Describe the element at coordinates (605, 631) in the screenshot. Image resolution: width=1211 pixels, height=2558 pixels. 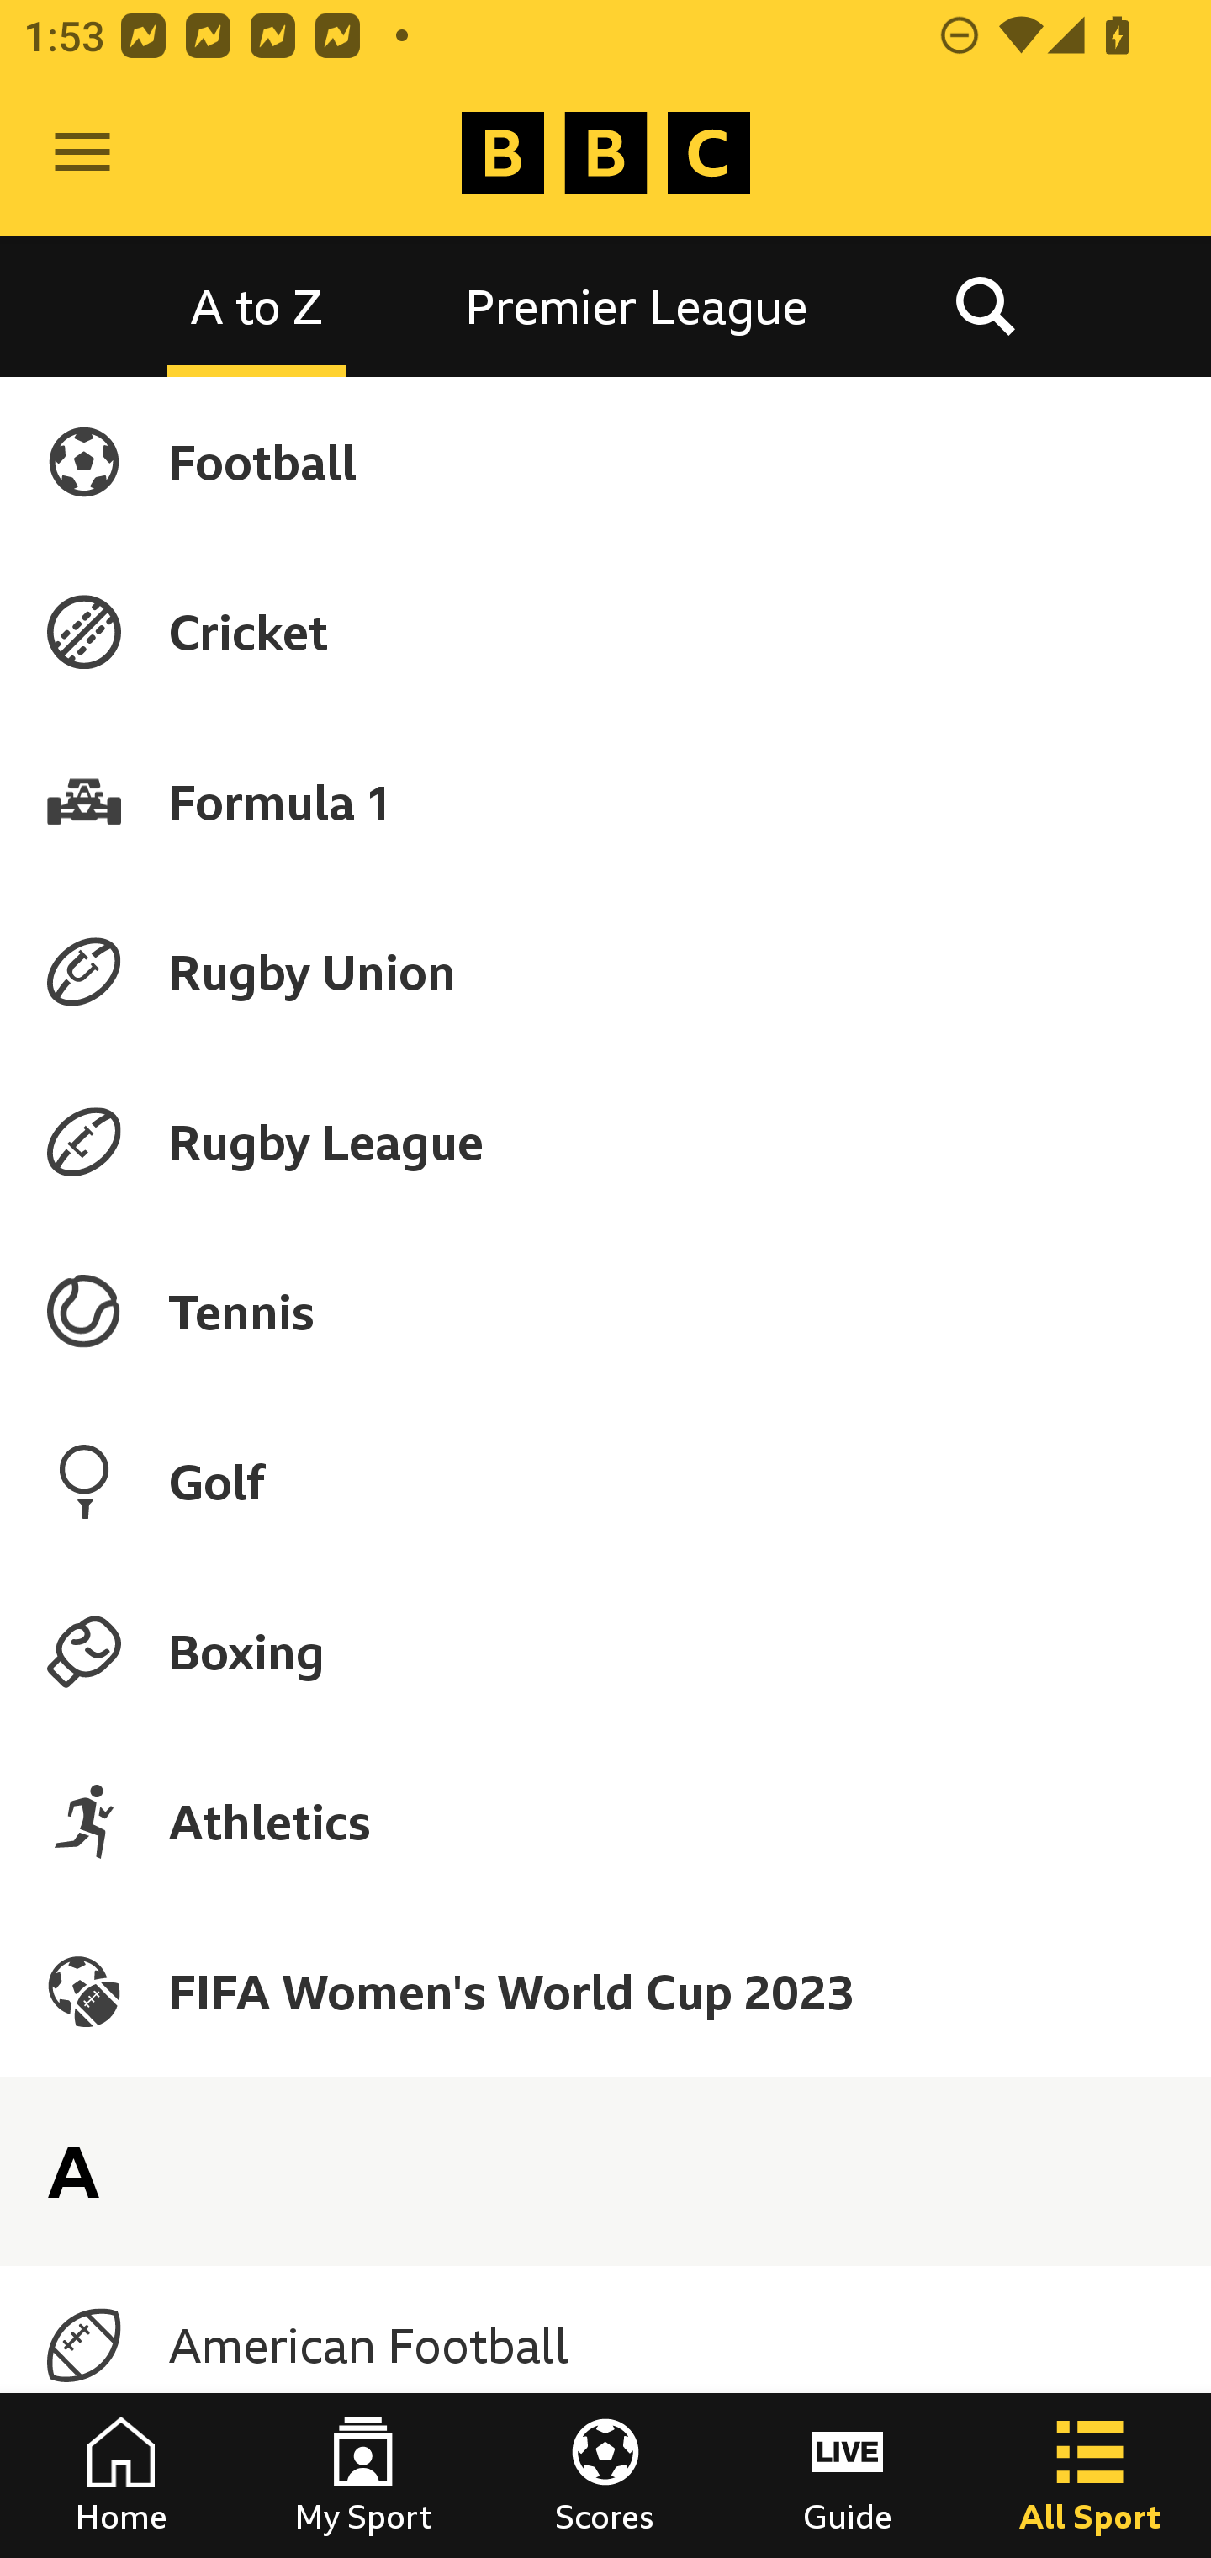
I see `Cricket` at that location.